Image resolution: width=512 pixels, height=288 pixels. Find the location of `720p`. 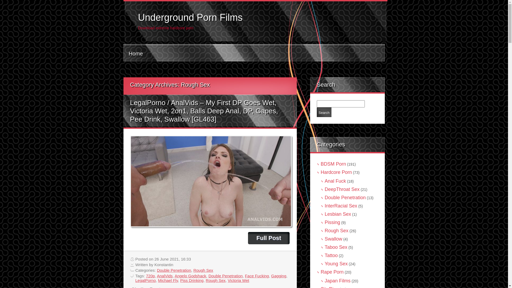

720p is located at coordinates (150, 276).